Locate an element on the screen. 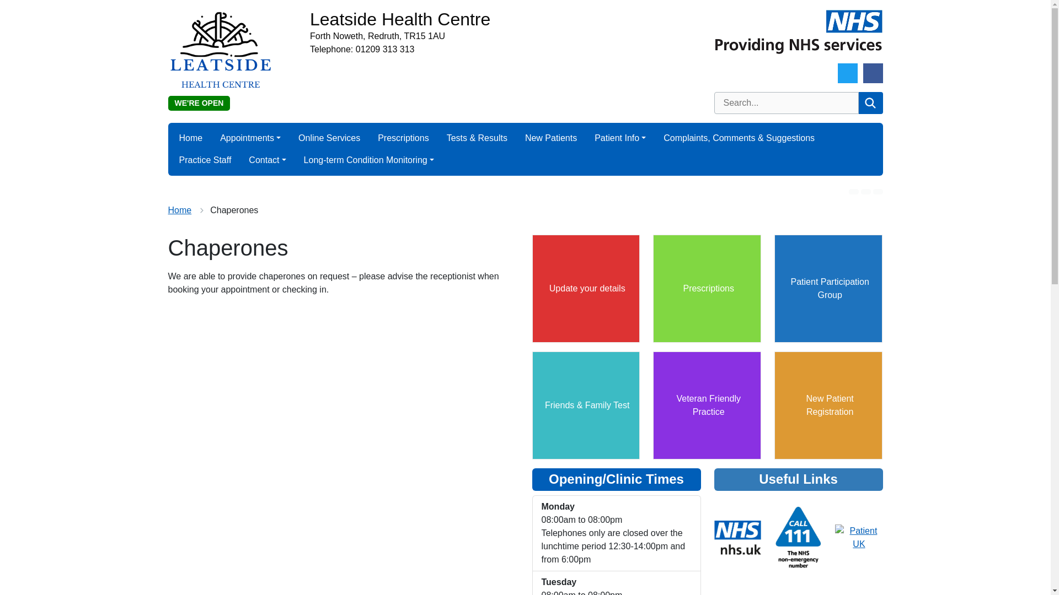  Search is located at coordinates (870, 103).